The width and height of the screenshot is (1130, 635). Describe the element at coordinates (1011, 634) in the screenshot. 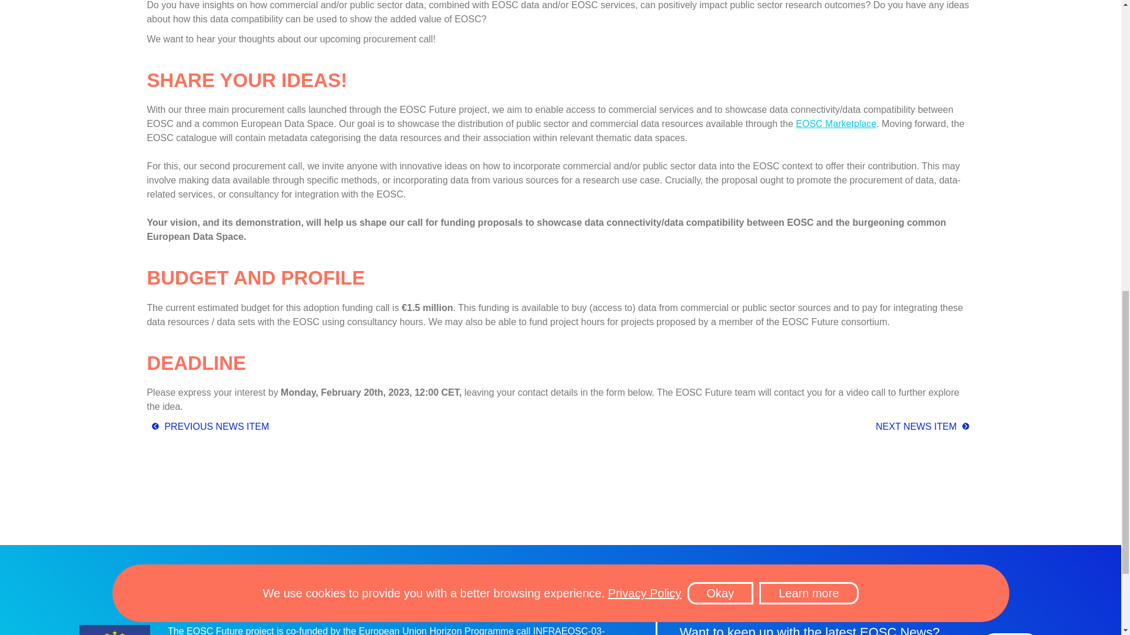

I see `Sign up` at that location.